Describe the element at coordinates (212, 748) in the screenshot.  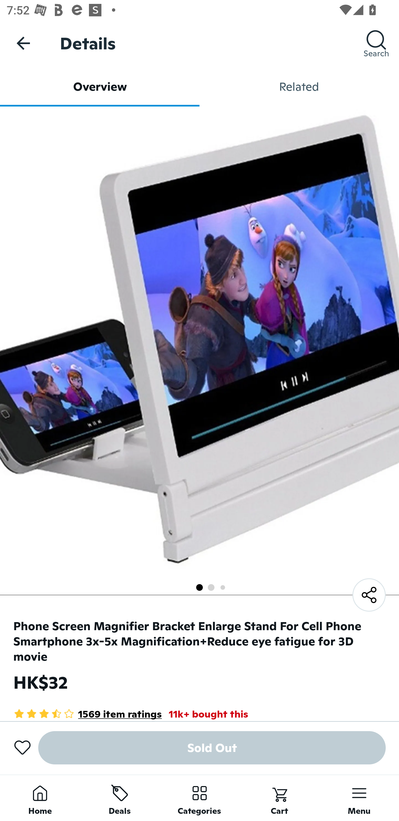
I see `Sold Out` at that location.